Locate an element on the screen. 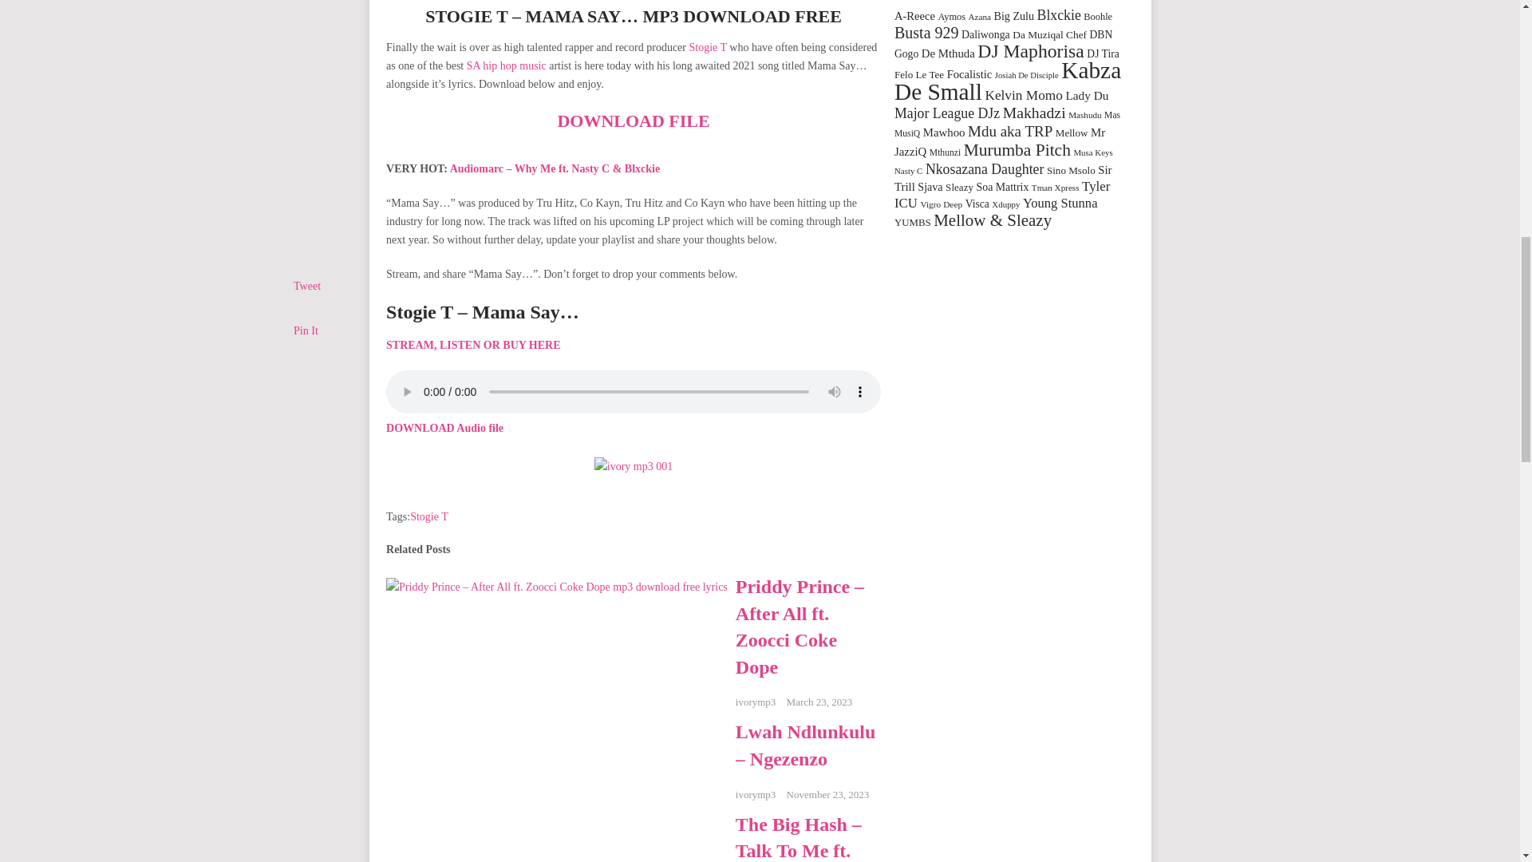 The image size is (1532, 862). STREAM, LISTEN OR BUY HERE is located at coordinates (472, 345).